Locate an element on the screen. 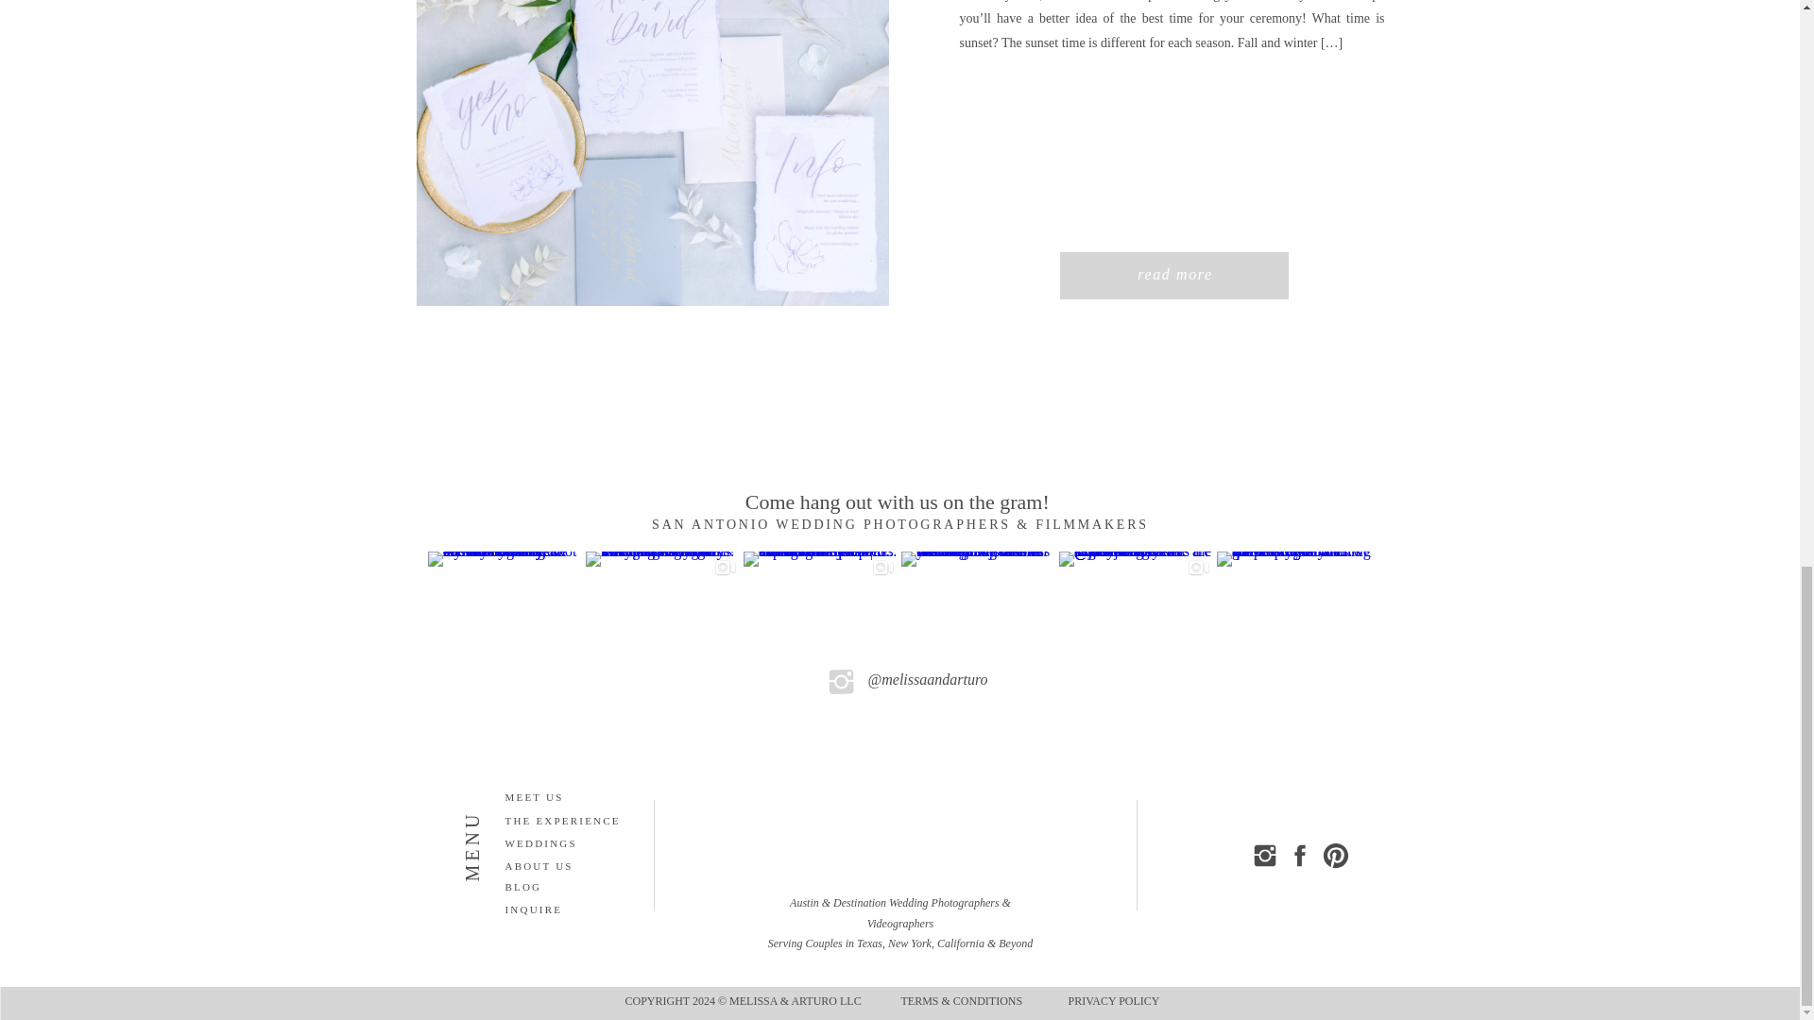 The image size is (1814, 1020). THE EXPERIENCE is located at coordinates (573, 823).